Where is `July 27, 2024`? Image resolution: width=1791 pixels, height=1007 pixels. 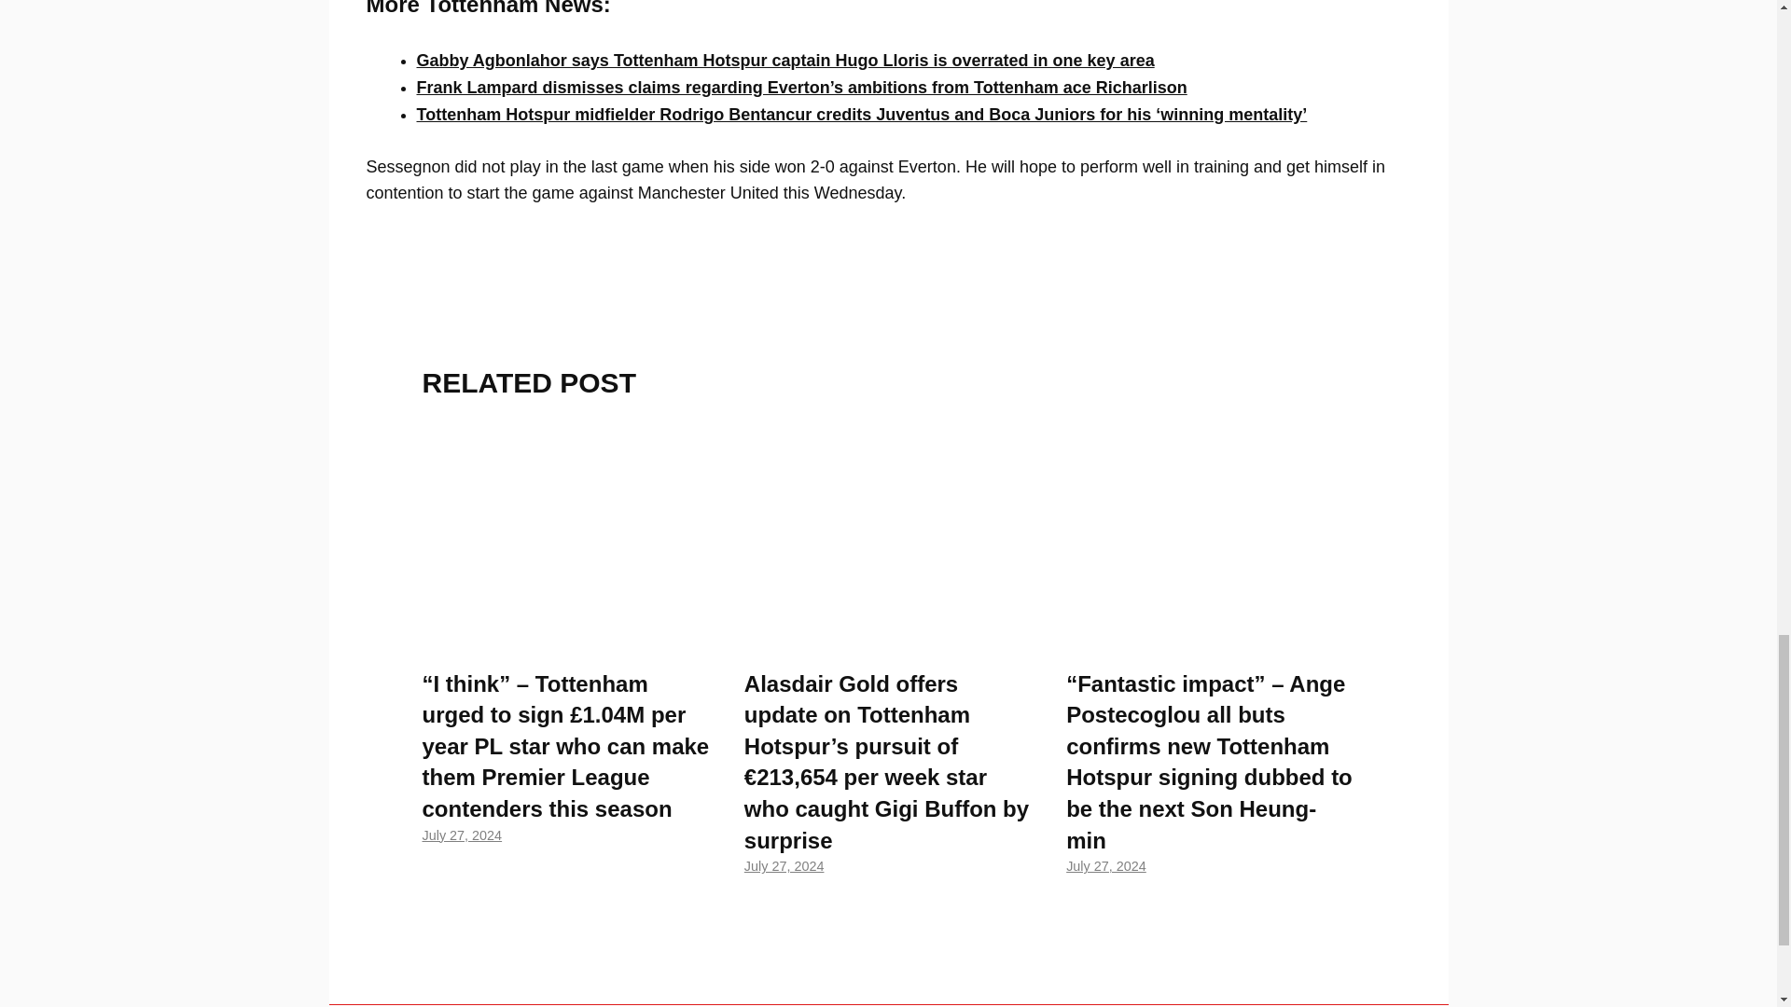 July 27, 2024 is located at coordinates (461, 835).